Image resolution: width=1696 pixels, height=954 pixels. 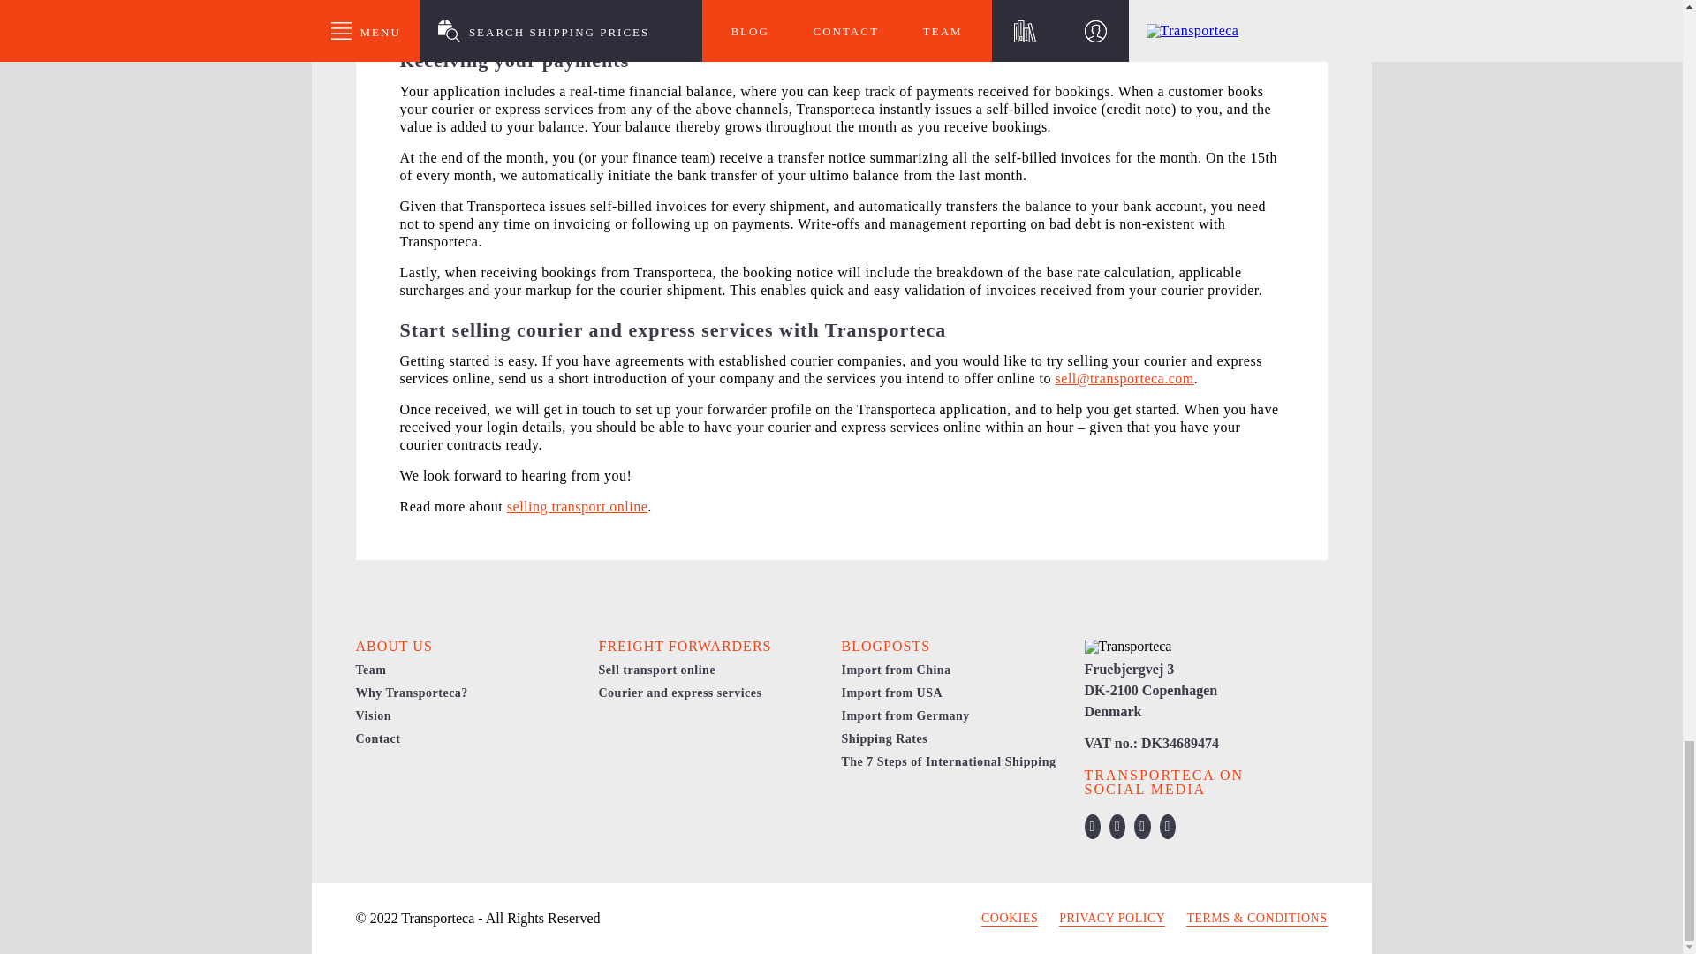 What do you see at coordinates (373, 715) in the screenshot?
I see `Vision` at bounding box center [373, 715].